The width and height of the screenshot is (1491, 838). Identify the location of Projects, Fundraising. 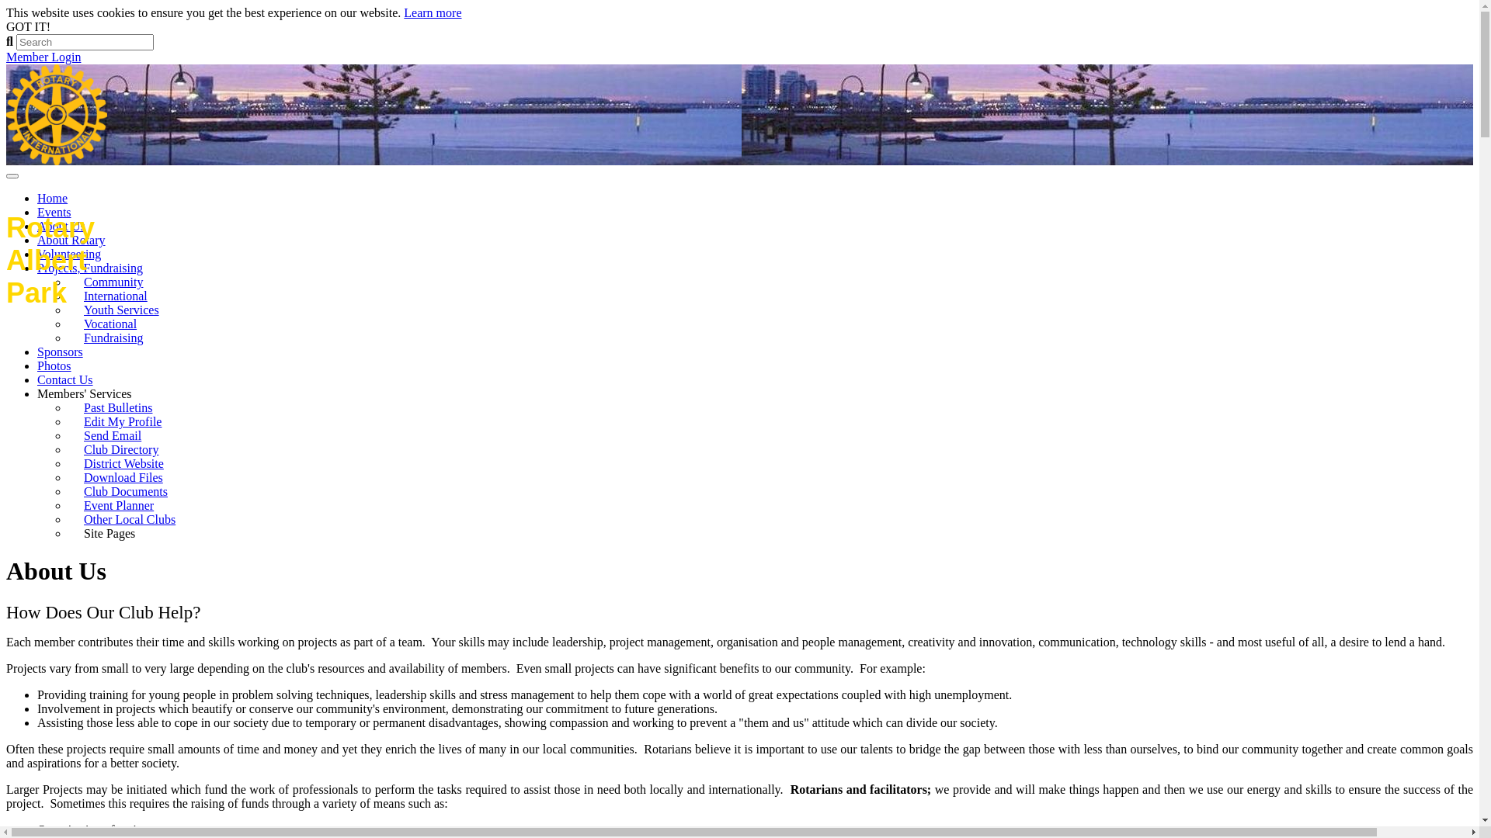
(90, 268).